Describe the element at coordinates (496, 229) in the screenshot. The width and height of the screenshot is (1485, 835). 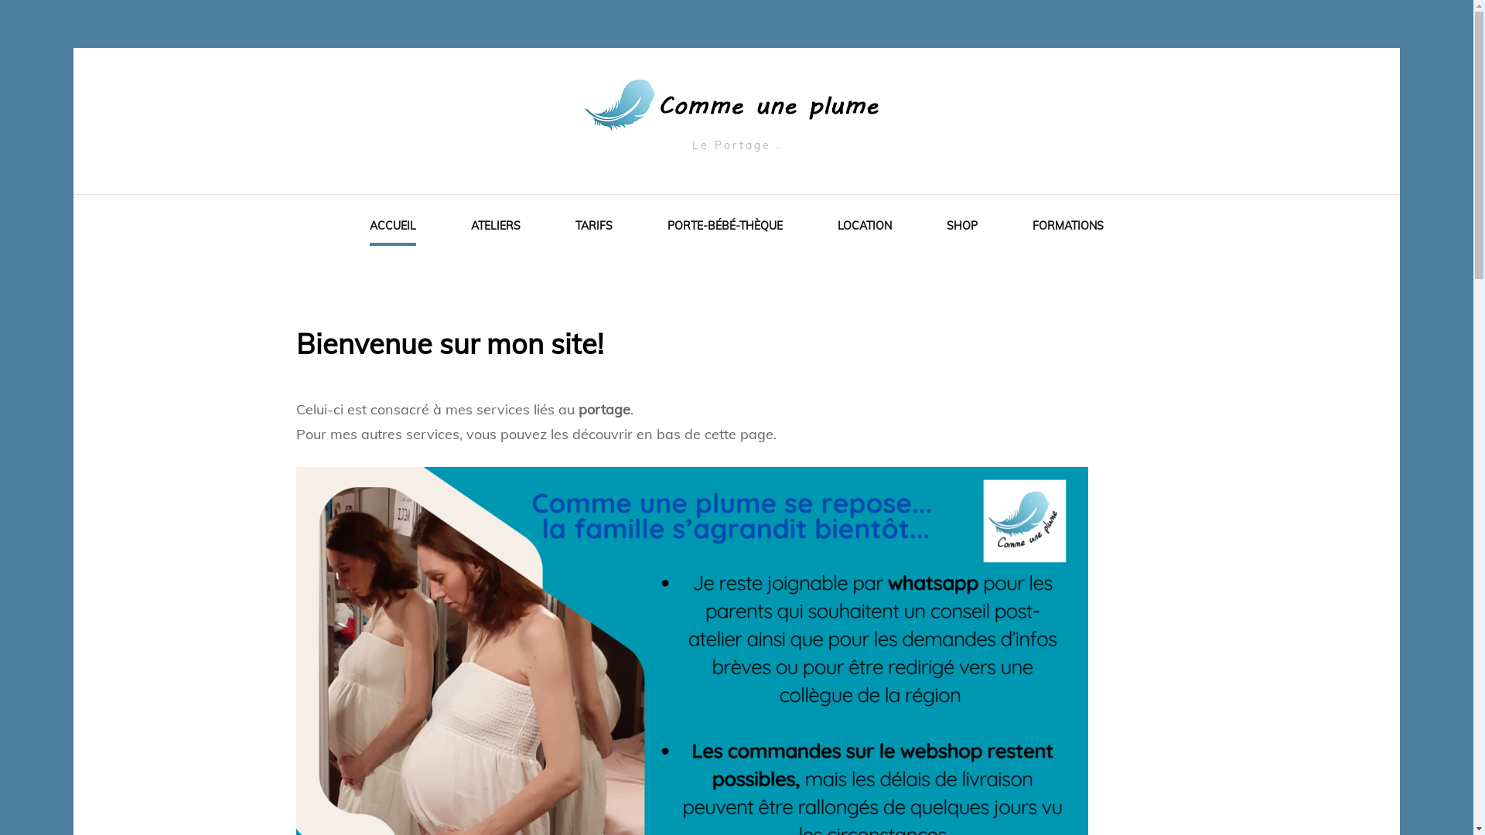
I see `ATELIERS` at that location.